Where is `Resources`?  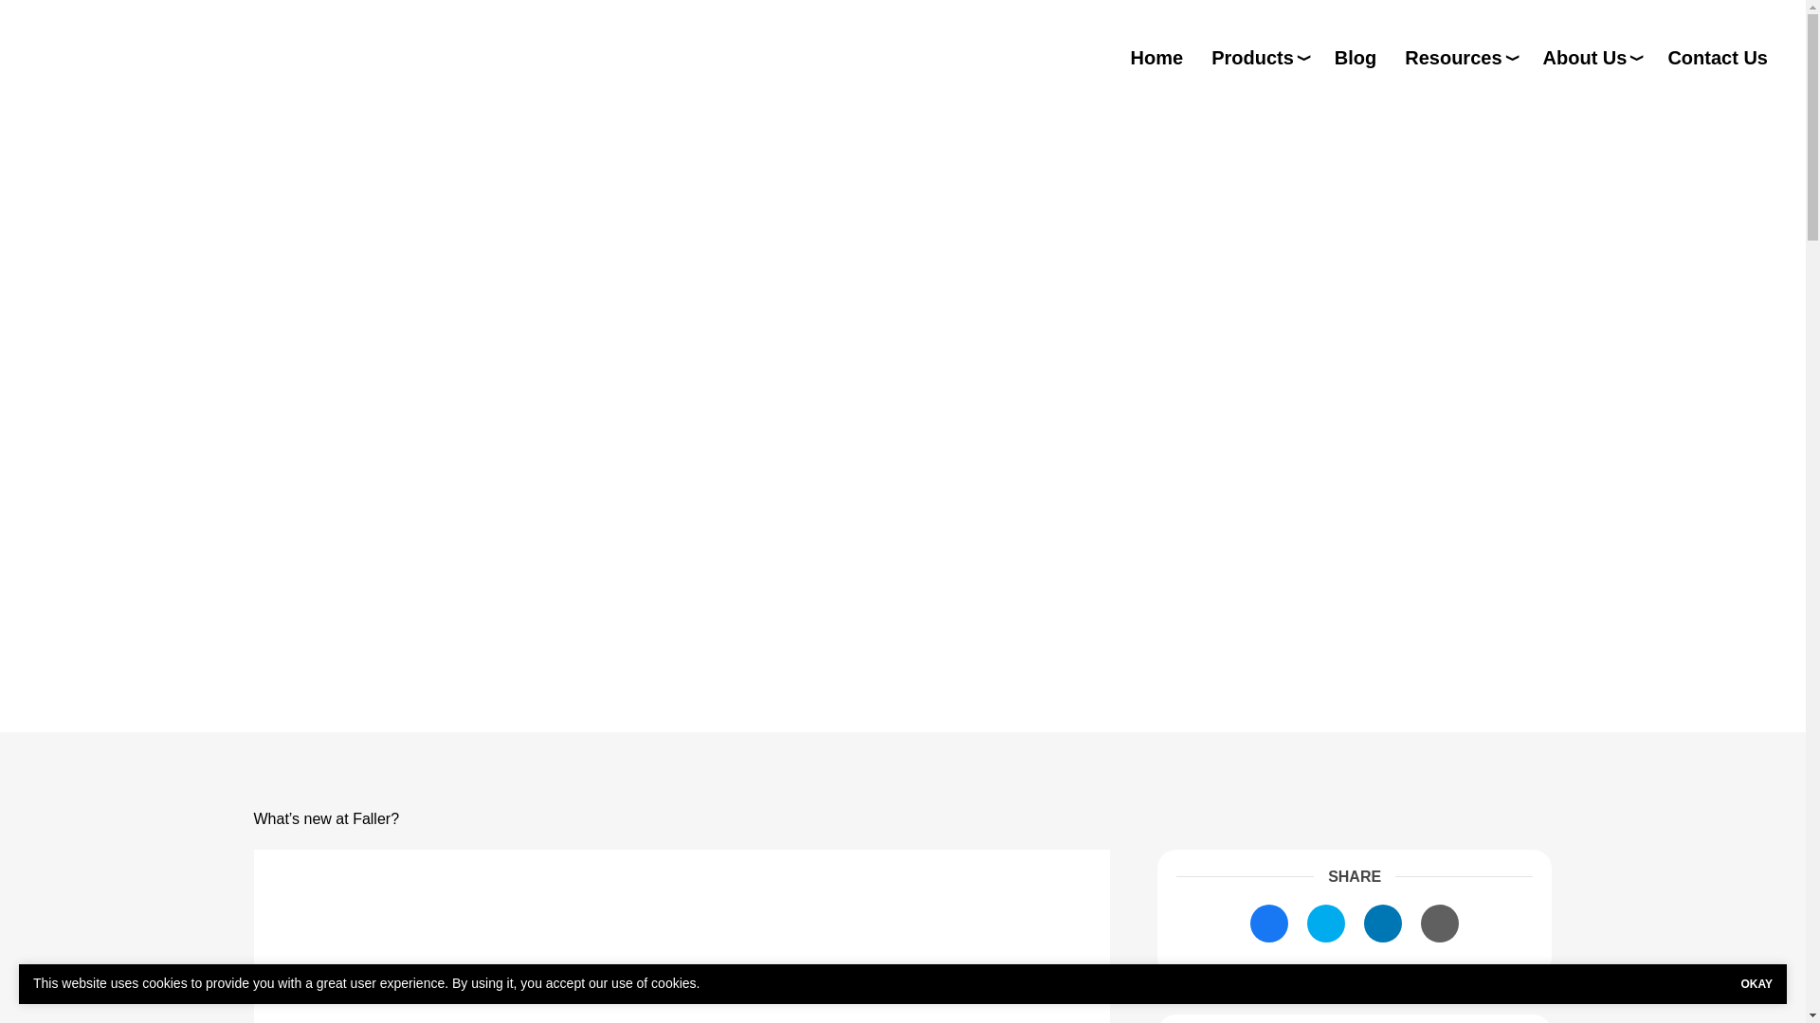
Resources is located at coordinates (1460, 57).